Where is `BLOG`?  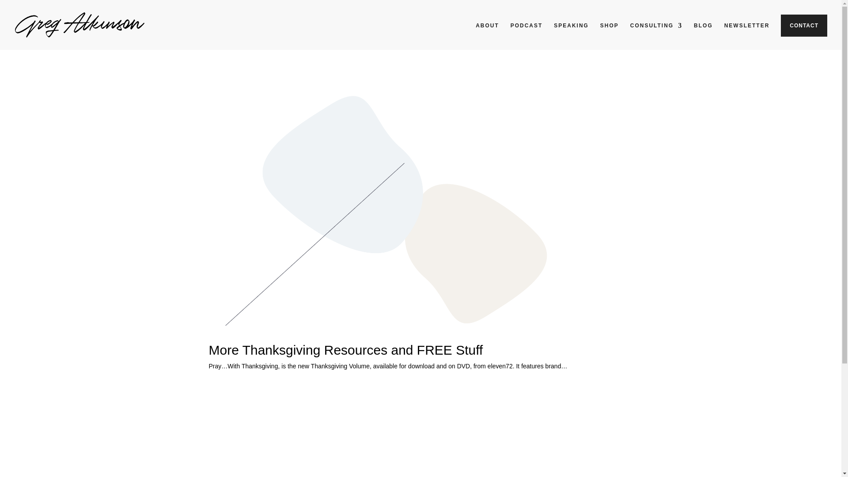 BLOG is located at coordinates (703, 33).